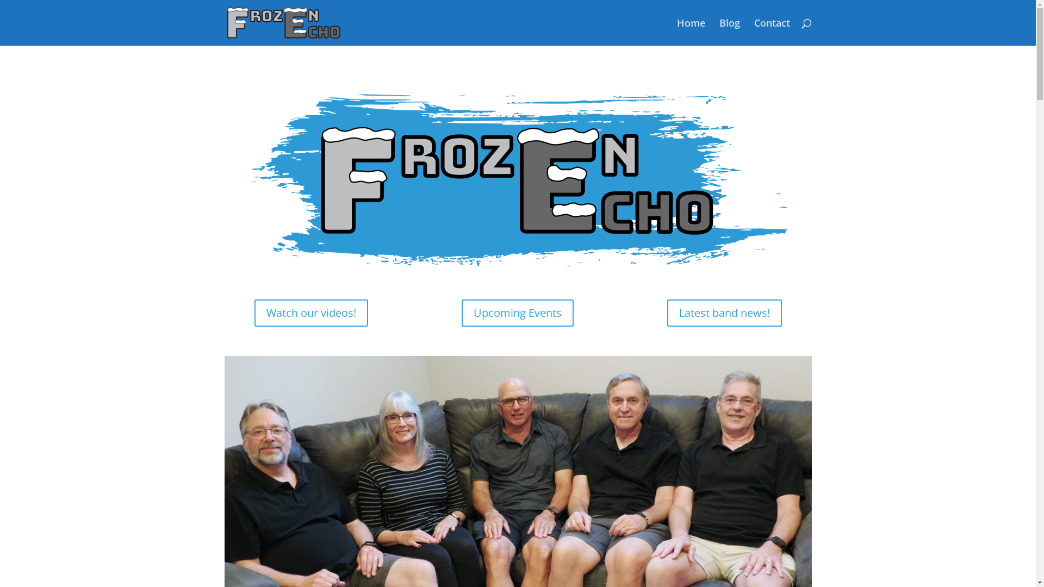  I want to click on Home, so click(691, 33).